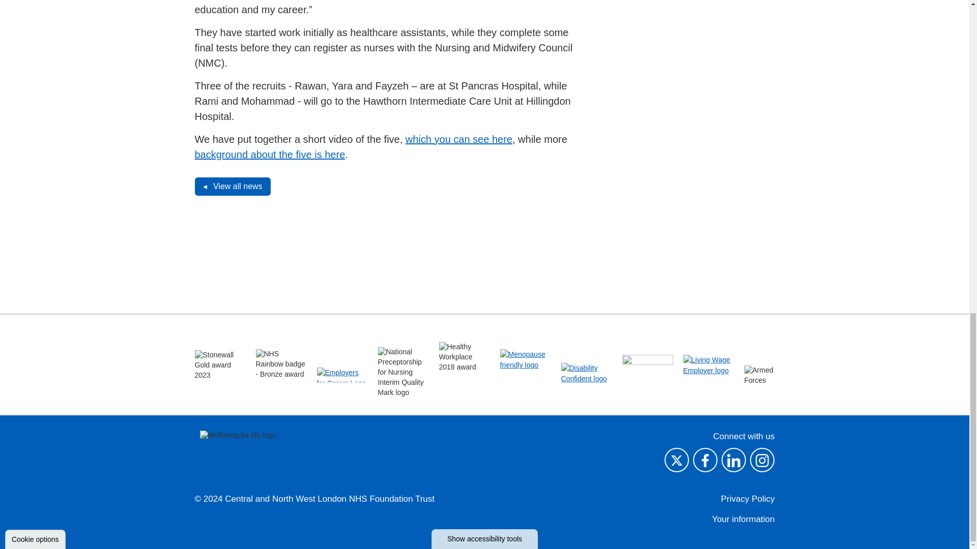 This screenshot has height=549, width=977. What do you see at coordinates (734, 460) in the screenshot?
I see `LinkedIn` at bounding box center [734, 460].